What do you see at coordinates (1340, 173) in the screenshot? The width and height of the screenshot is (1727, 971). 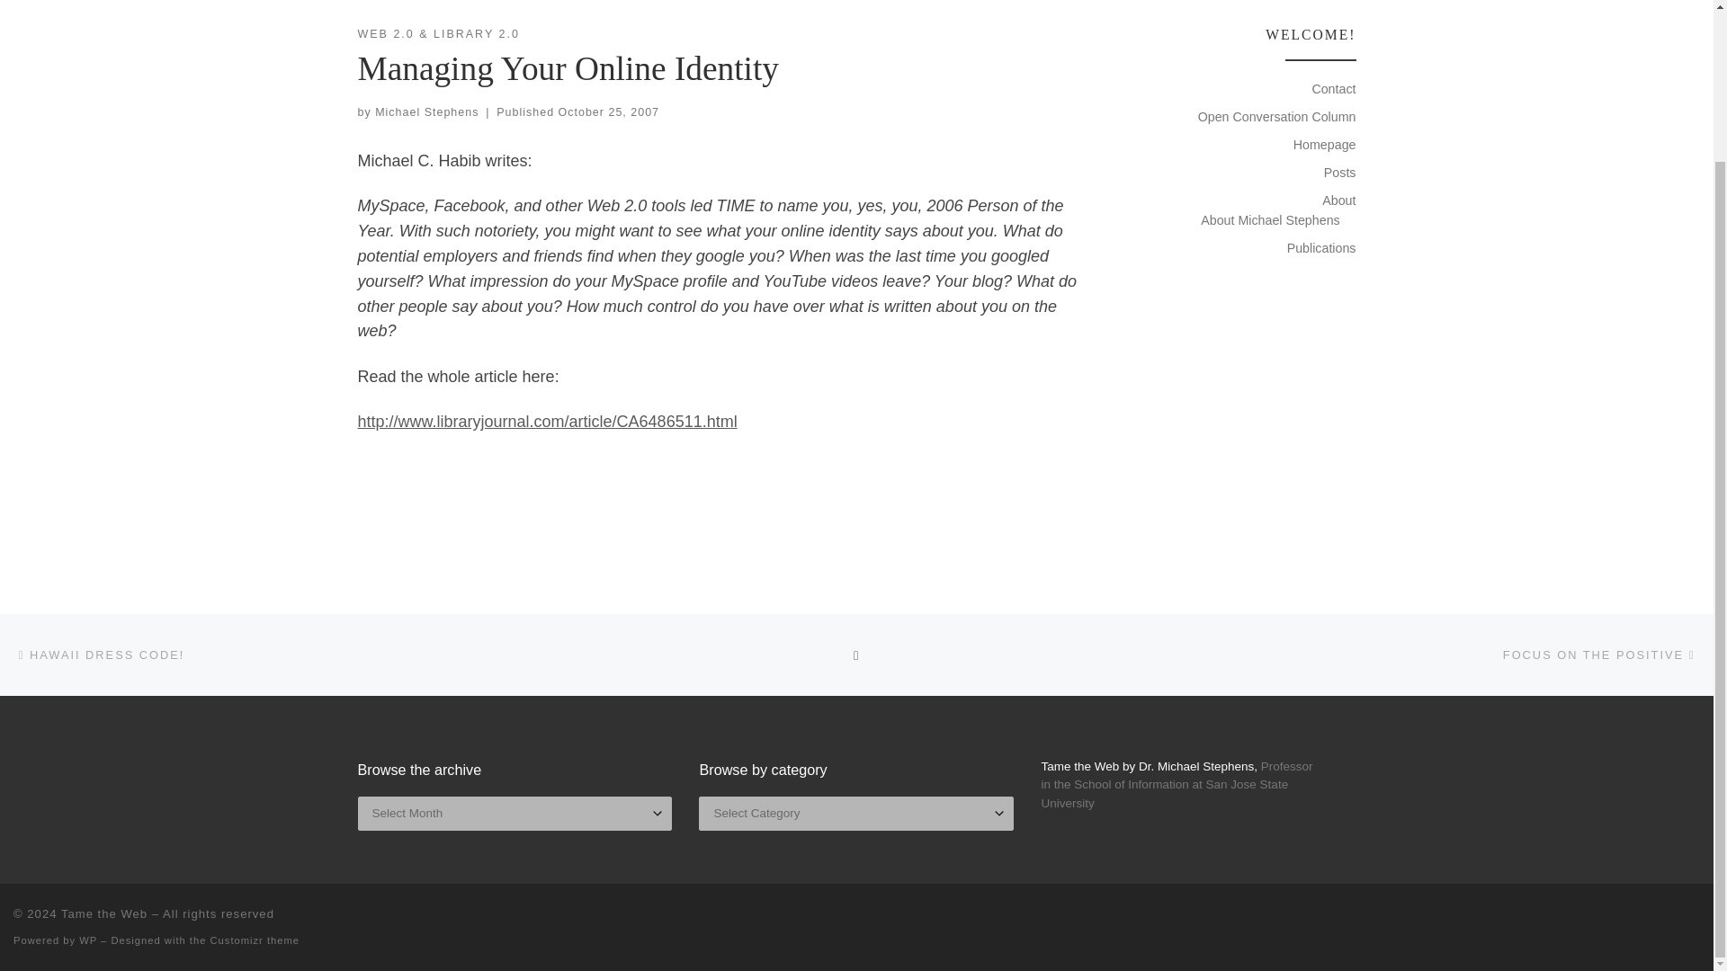 I see `Posts` at bounding box center [1340, 173].